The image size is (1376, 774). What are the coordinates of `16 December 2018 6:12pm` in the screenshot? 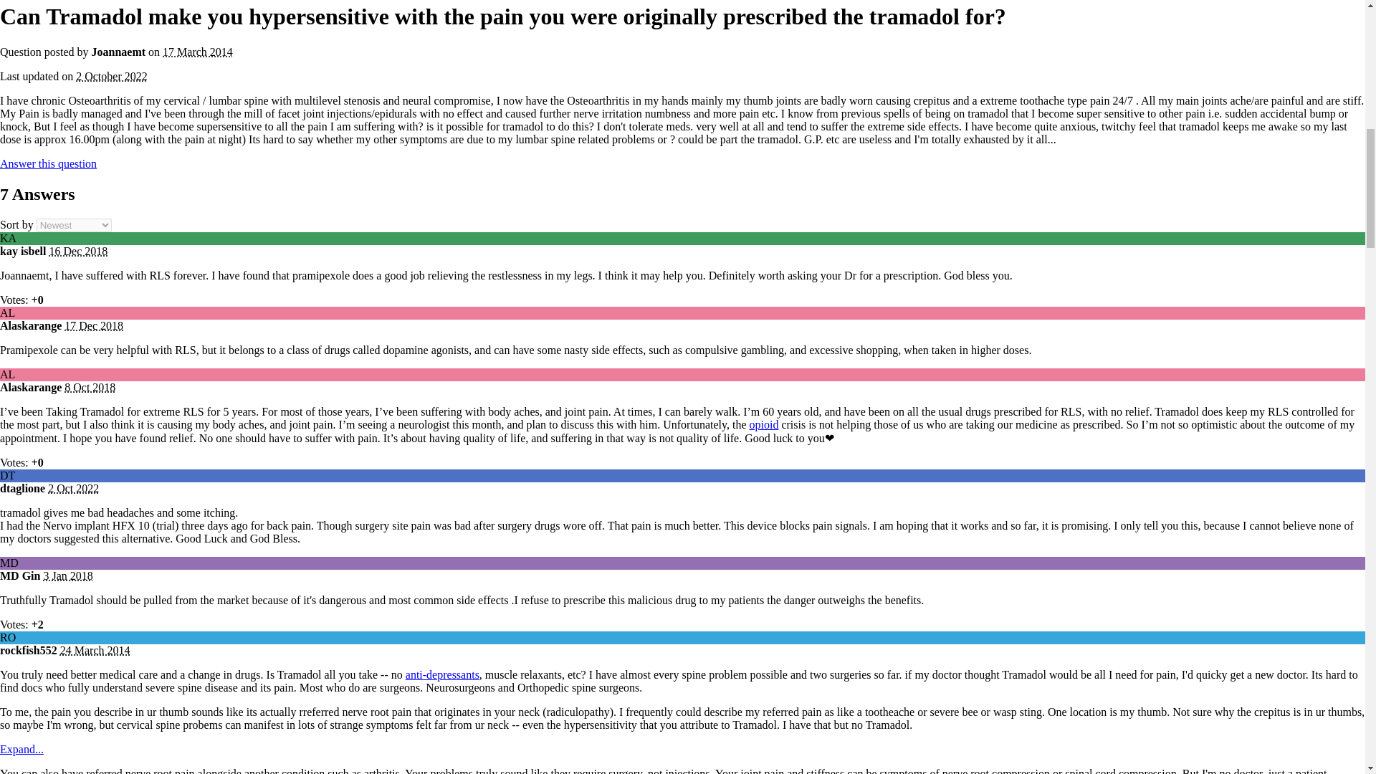 It's located at (77, 251).